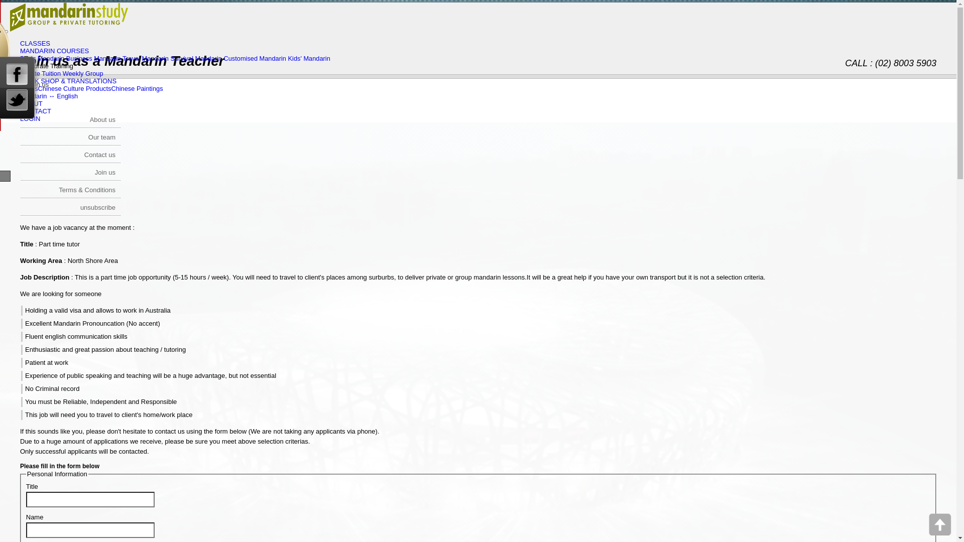  Describe the element at coordinates (146, 58) in the screenshot. I see `Travel Mandarin` at that location.